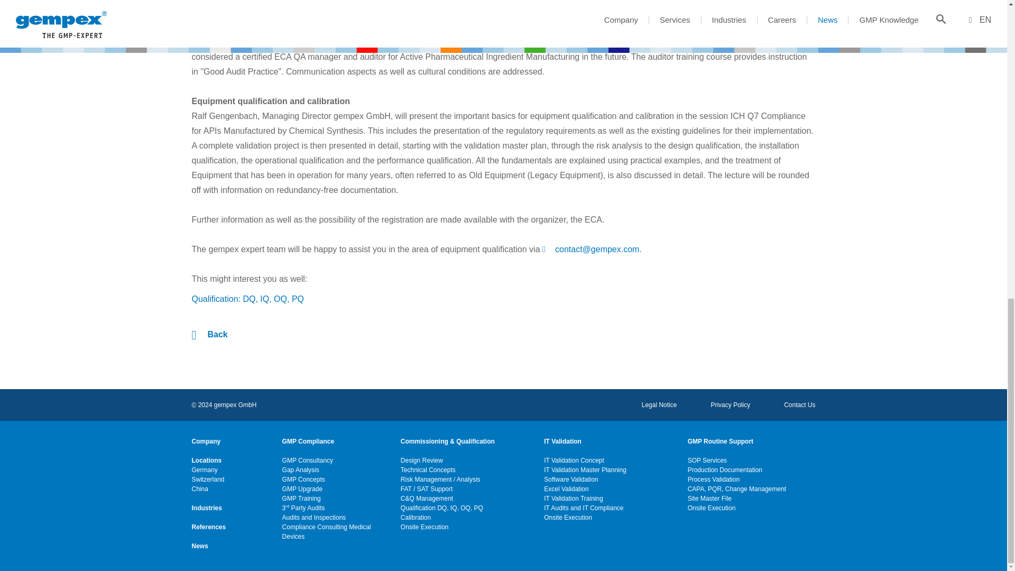  Describe the element at coordinates (206, 508) in the screenshot. I see `Industries` at that location.